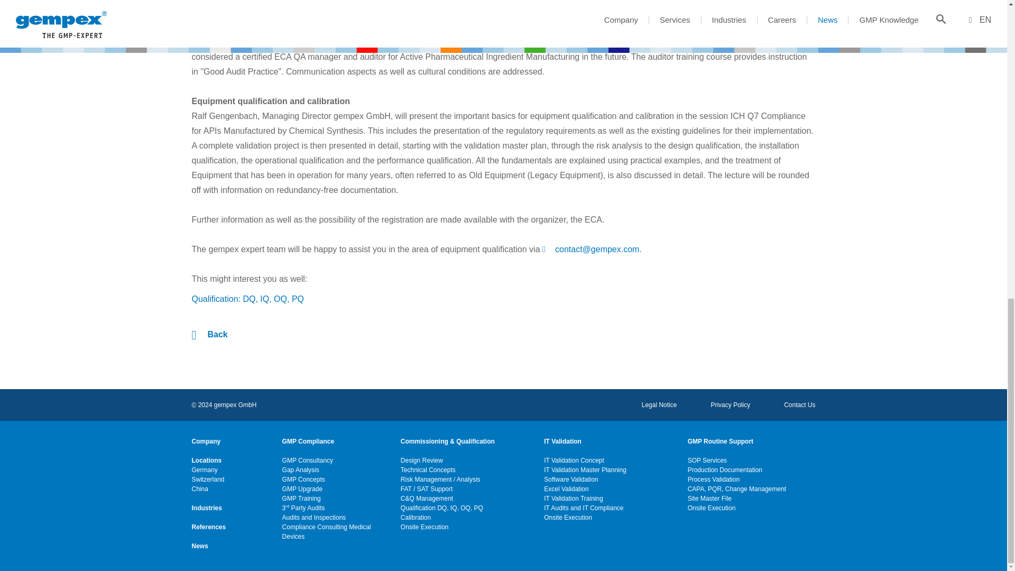  Describe the element at coordinates (206, 508) in the screenshot. I see `Industries` at that location.